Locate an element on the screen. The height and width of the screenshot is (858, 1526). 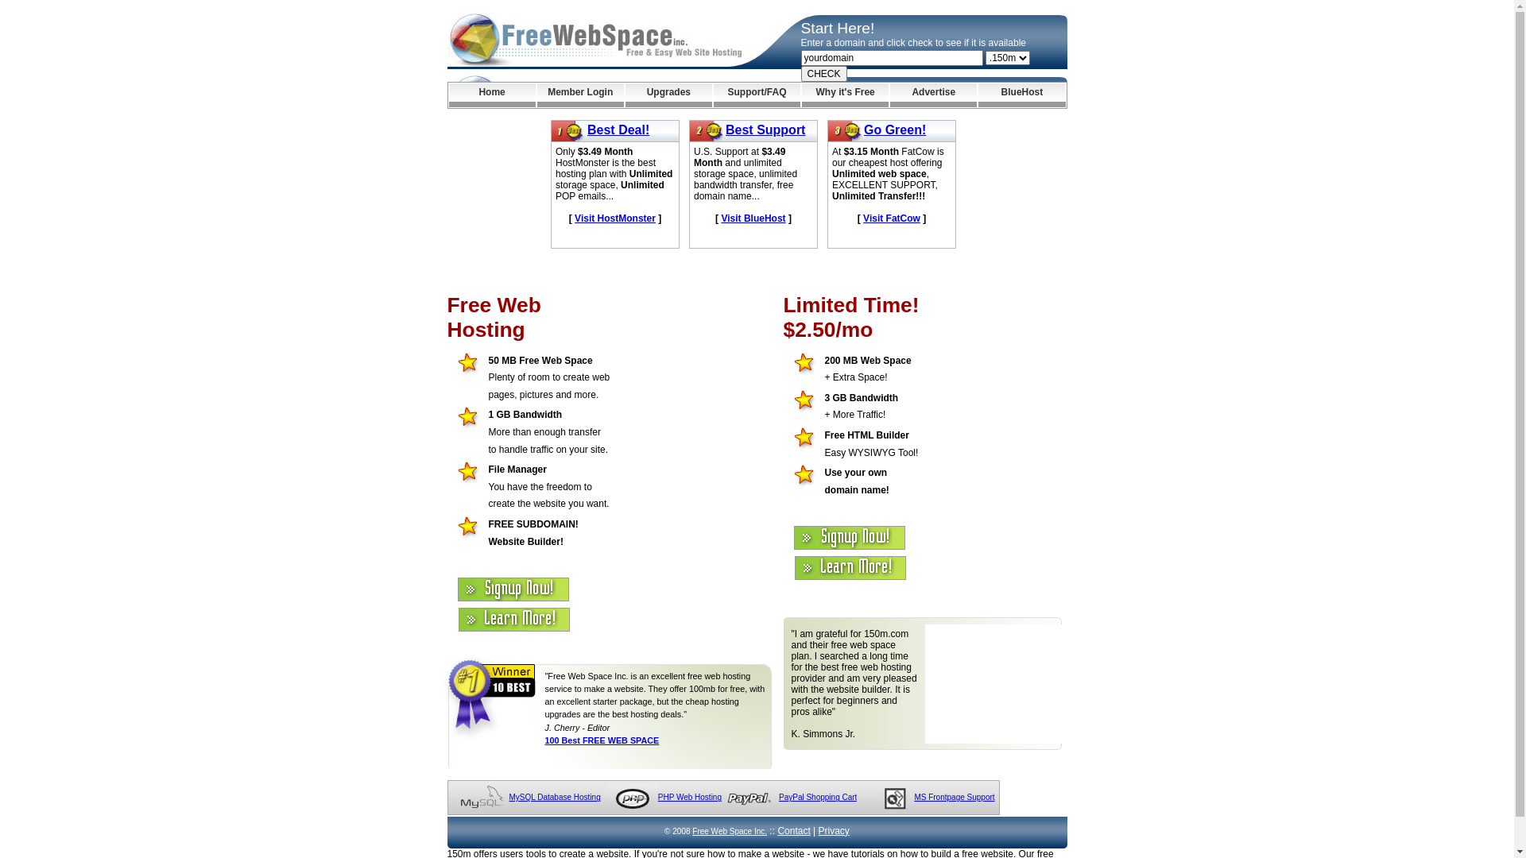
Contact is located at coordinates (793, 831).